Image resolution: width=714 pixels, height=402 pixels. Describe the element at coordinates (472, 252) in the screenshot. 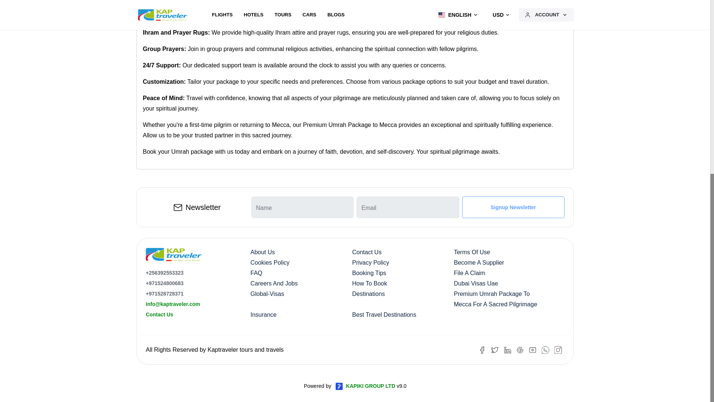

I see `Terms Of Use` at that location.